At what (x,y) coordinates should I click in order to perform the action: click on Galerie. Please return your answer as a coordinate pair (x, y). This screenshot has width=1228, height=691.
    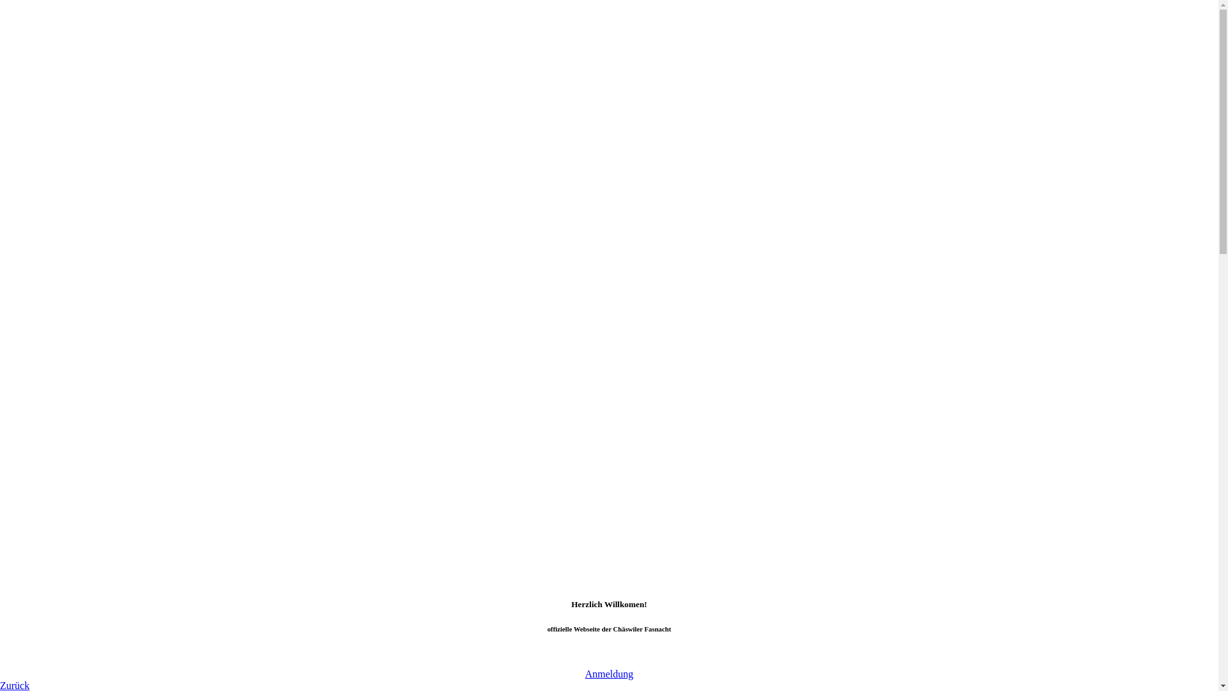
    Looking at the image, I should click on (41, 473).